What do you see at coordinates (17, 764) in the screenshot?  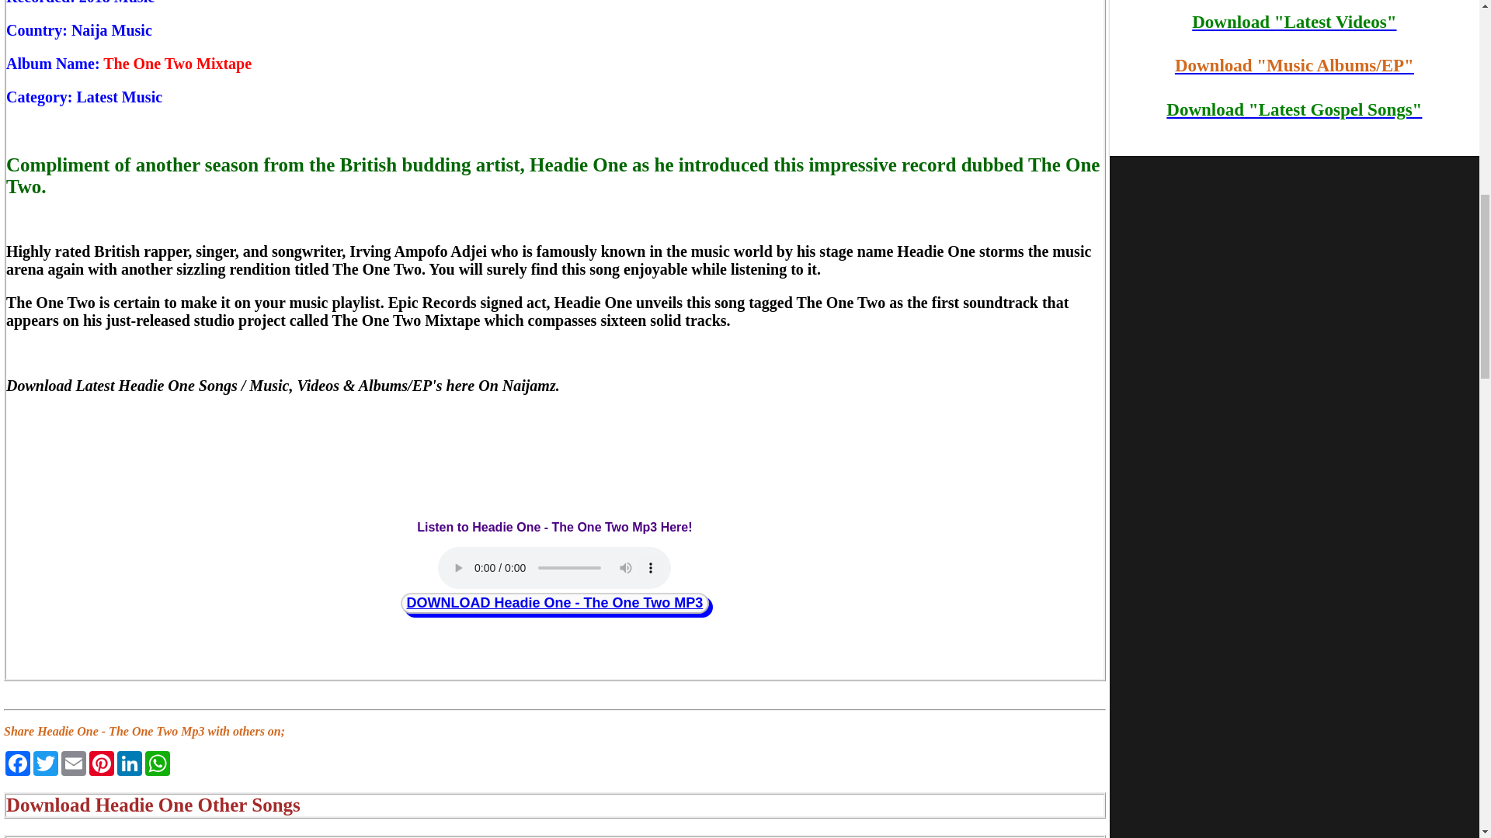 I see `Facebook` at bounding box center [17, 764].